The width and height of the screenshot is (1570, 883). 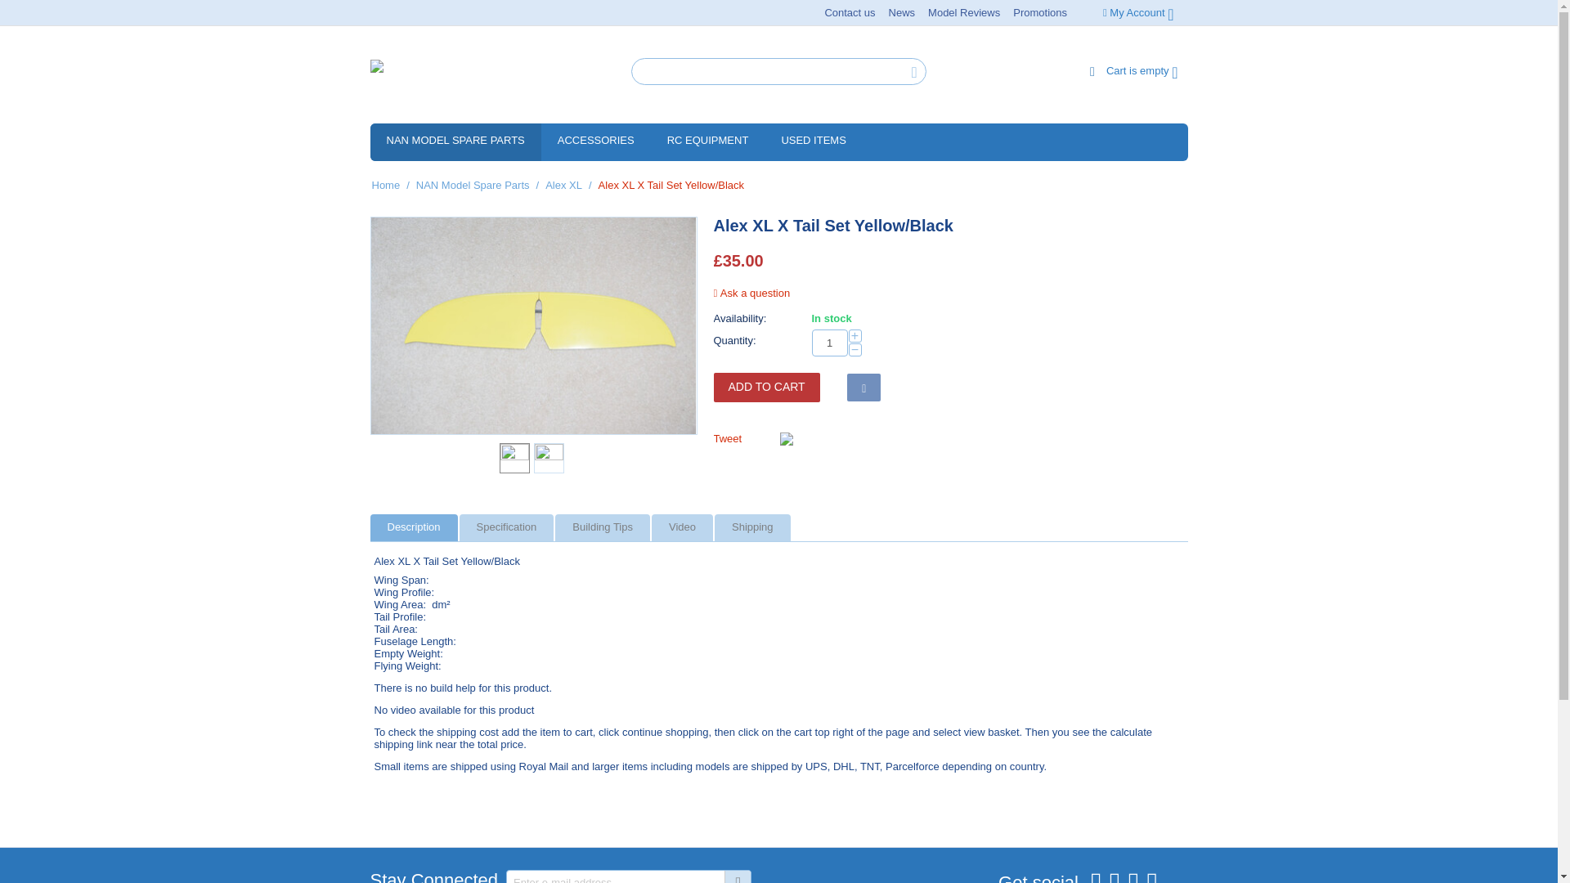 What do you see at coordinates (963, 13) in the screenshot?
I see `Model Reviews` at bounding box center [963, 13].